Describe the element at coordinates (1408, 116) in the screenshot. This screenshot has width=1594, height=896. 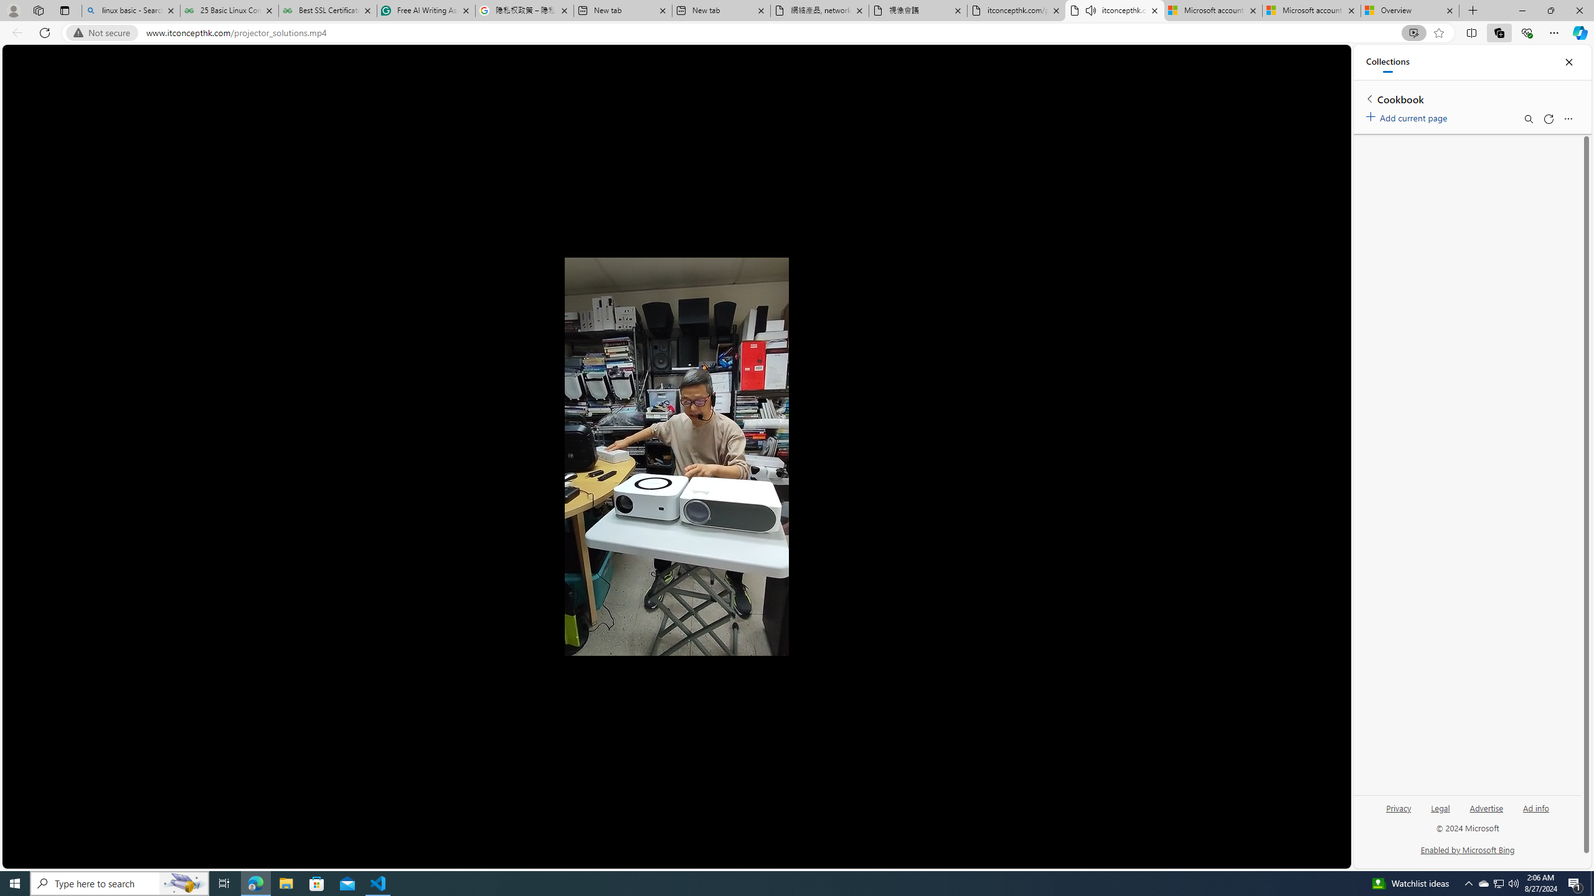
I see `Add current page` at that location.